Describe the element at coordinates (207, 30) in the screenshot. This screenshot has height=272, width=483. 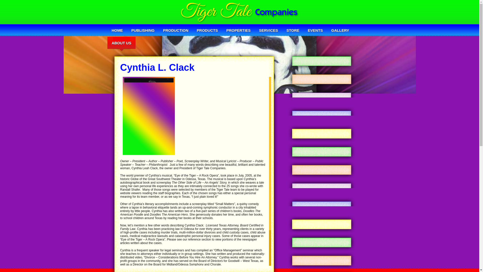
I see `PRODUCTS` at that location.